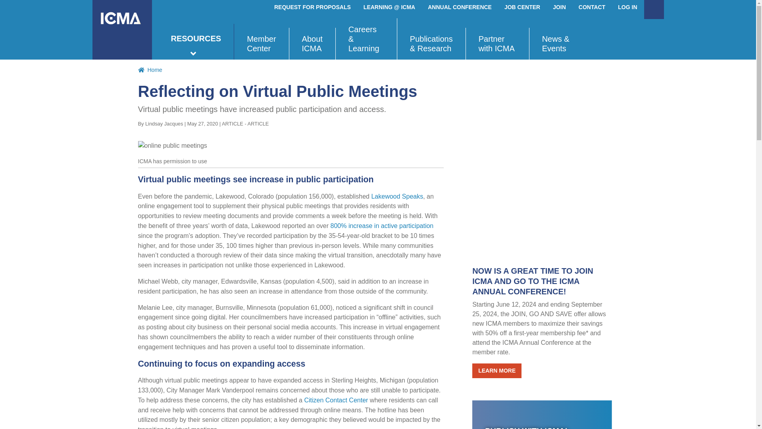 The image size is (762, 429). What do you see at coordinates (532, 184) in the screenshot?
I see `3rd party ad content` at bounding box center [532, 184].